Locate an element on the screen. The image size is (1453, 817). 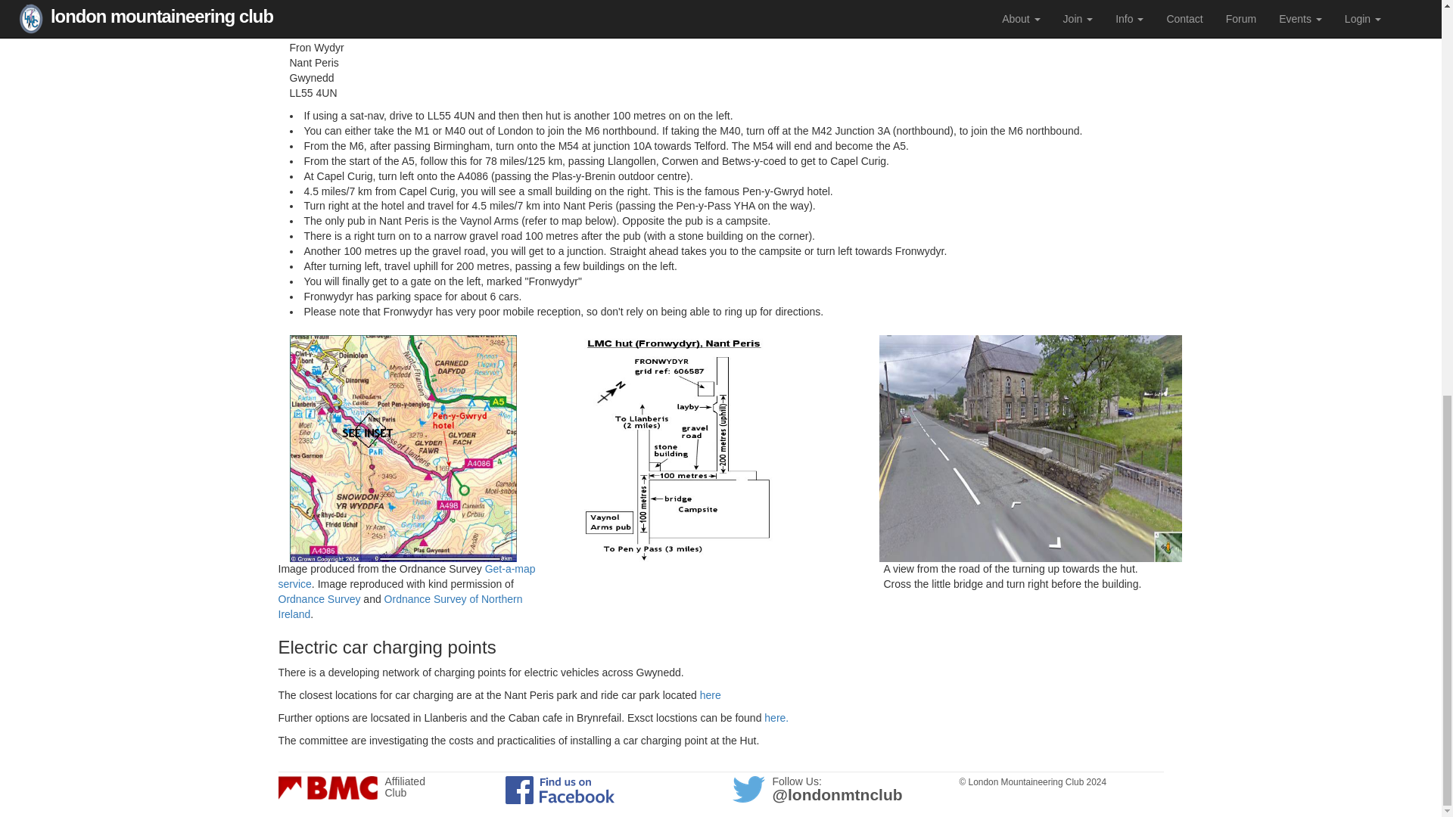
Ordnance Survey is located at coordinates (319, 599).